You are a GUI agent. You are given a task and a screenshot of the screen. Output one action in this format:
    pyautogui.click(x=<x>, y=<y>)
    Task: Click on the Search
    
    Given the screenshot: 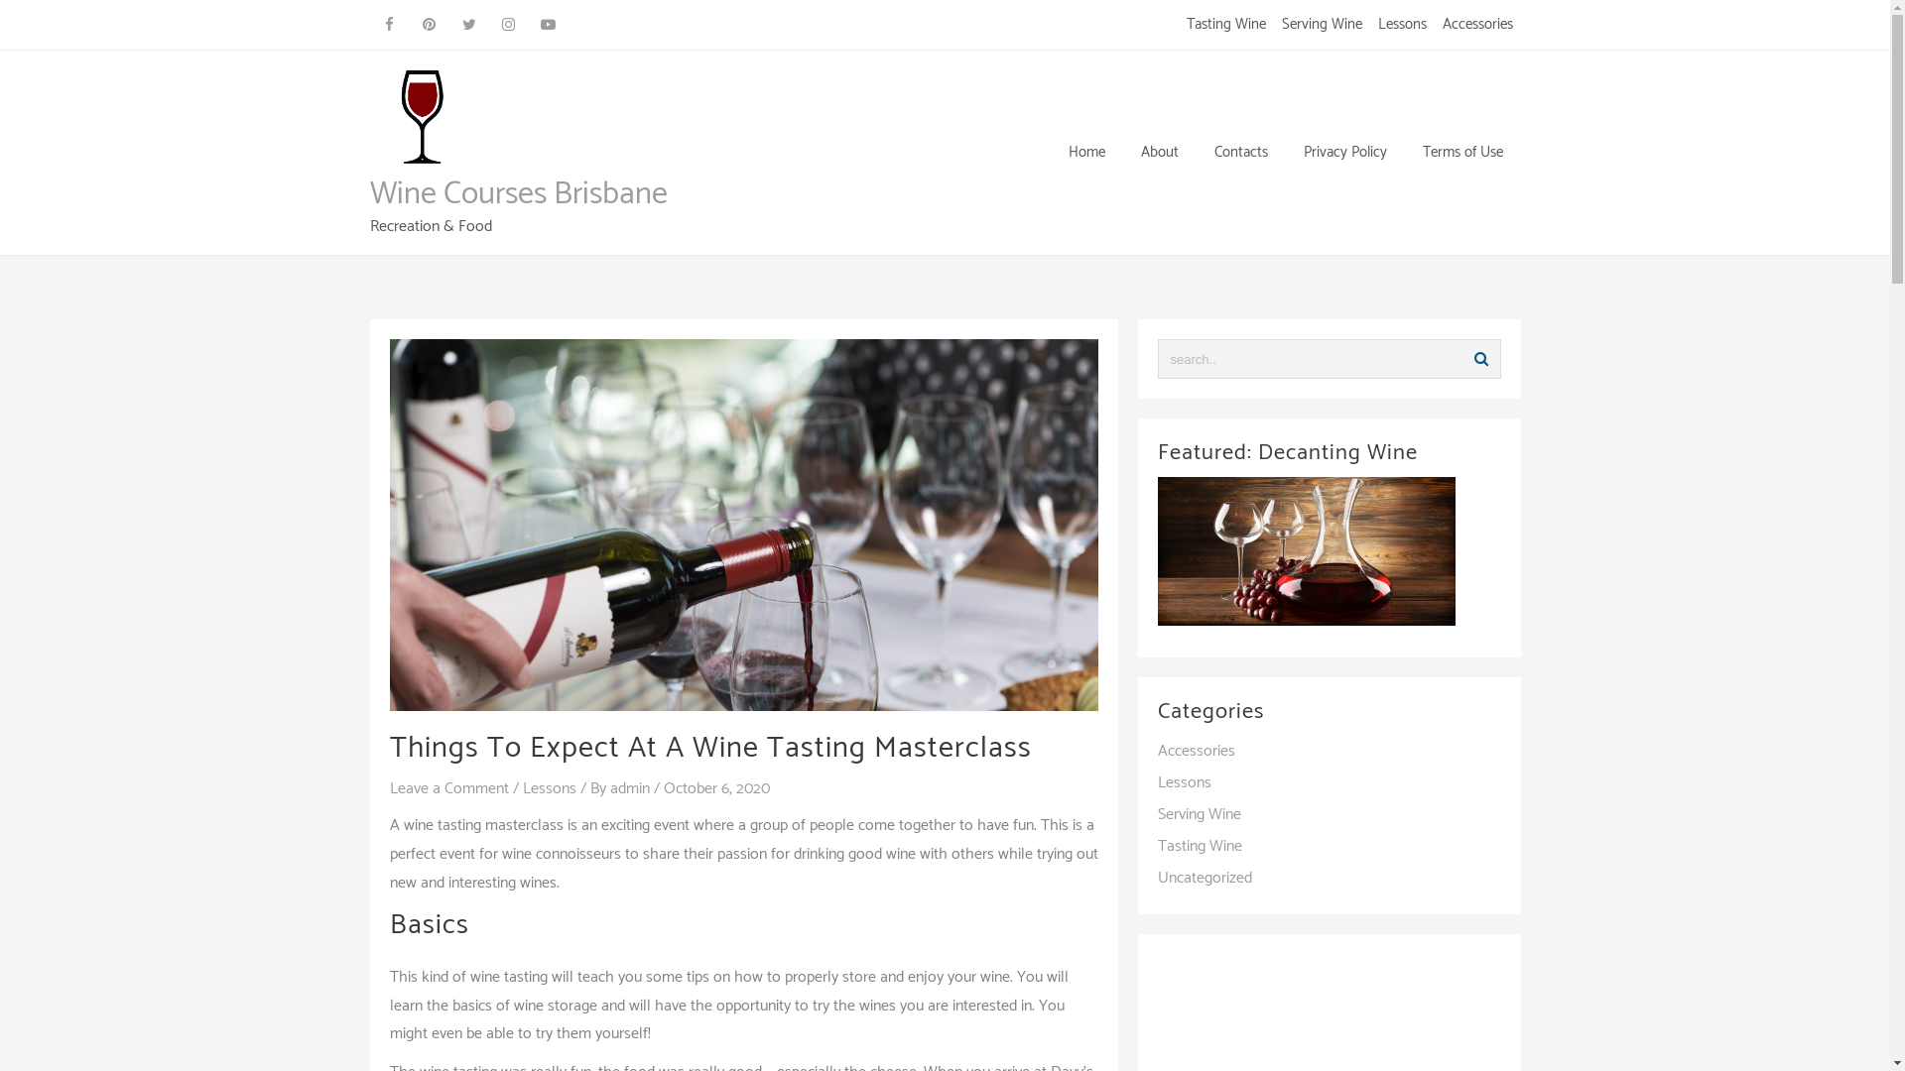 What is the action you would take?
    pyautogui.click(x=1480, y=359)
    